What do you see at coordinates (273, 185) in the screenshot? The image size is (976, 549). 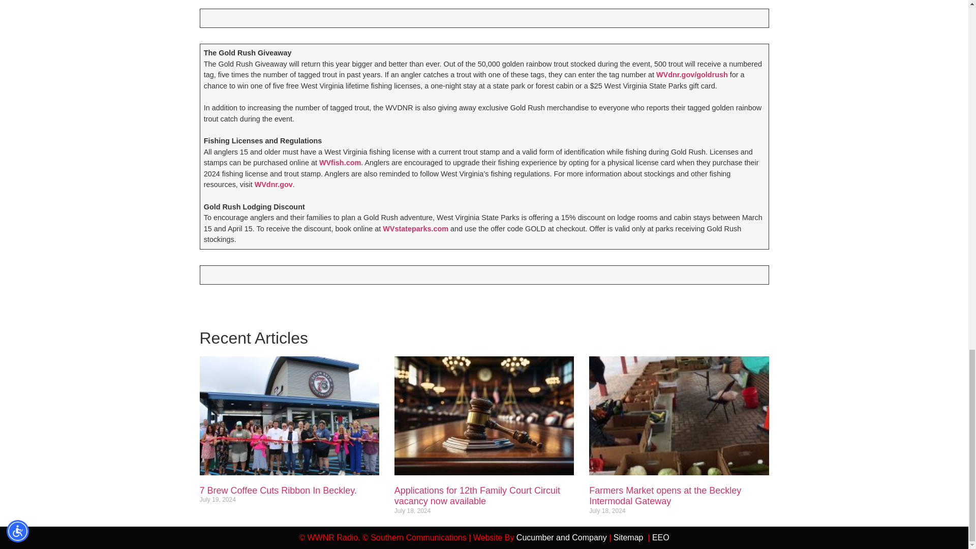 I see `WVdnr.gov` at bounding box center [273, 185].